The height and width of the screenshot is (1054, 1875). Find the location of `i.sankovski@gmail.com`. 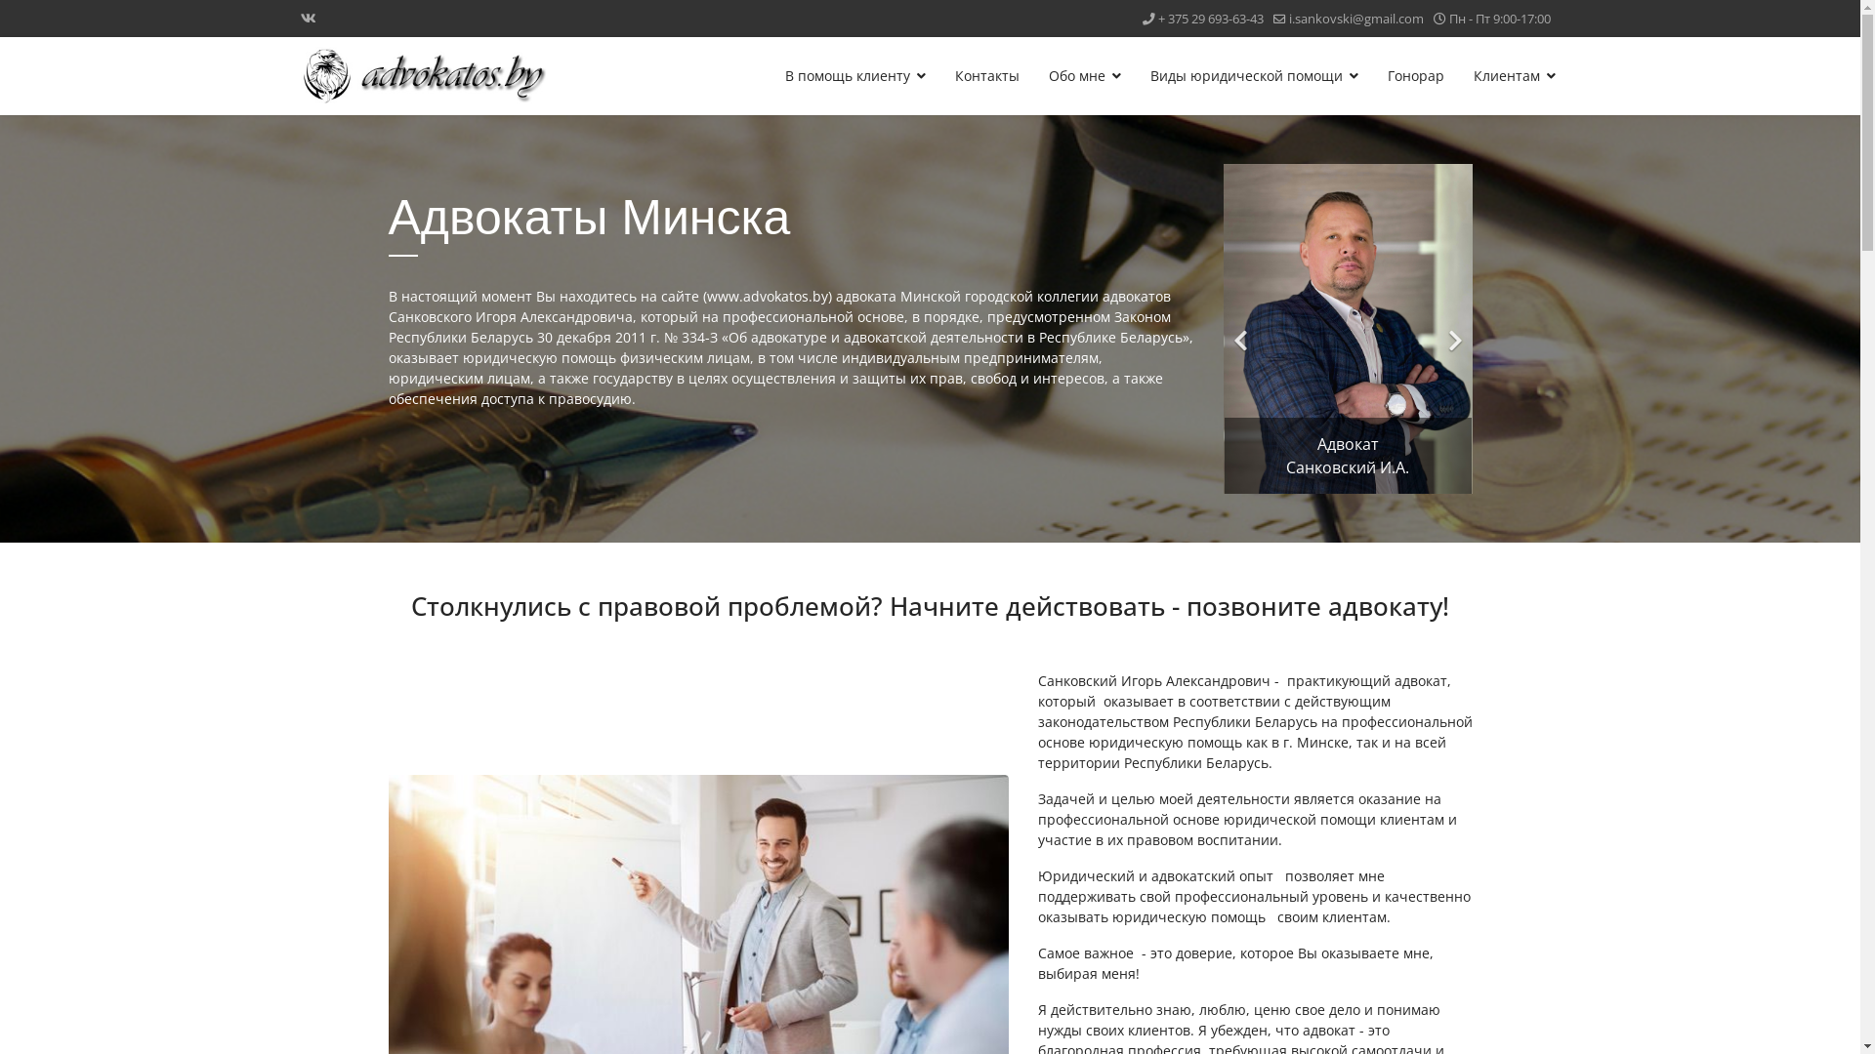

i.sankovski@gmail.com is located at coordinates (1356, 20).